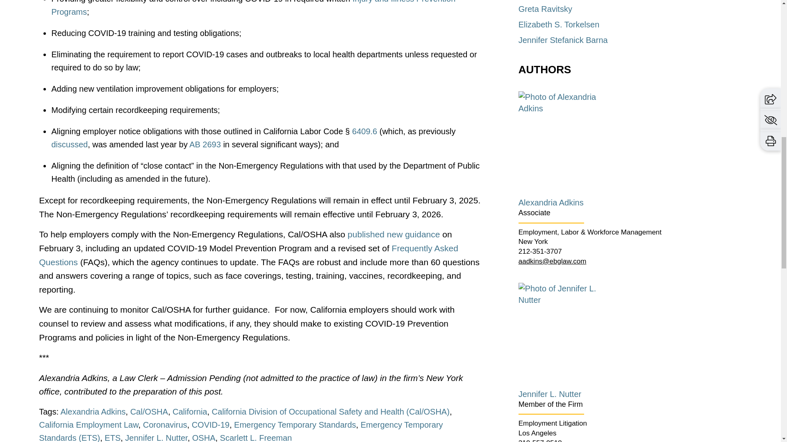 This screenshot has width=787, height=442. What do you see at coordinates (165, 425) in the screenshot?
I see `Coronavirus` at bounding box center [165, 425].